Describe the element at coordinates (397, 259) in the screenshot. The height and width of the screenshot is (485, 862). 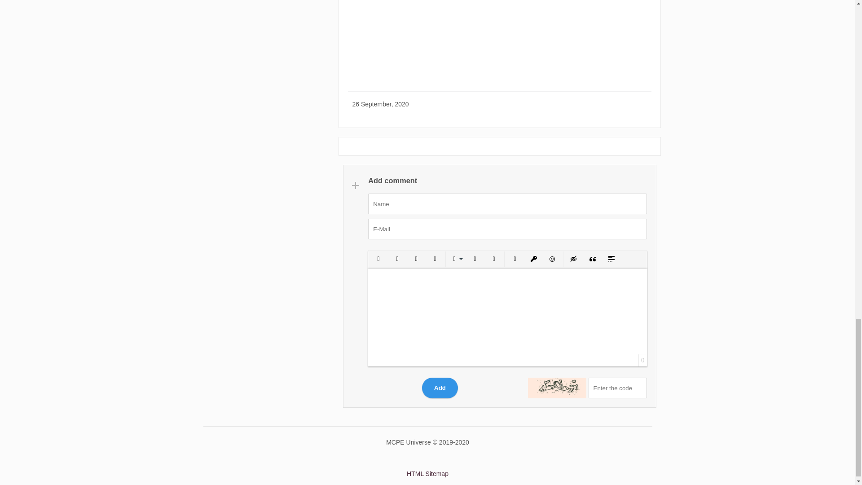
I see `Italic` at that location.